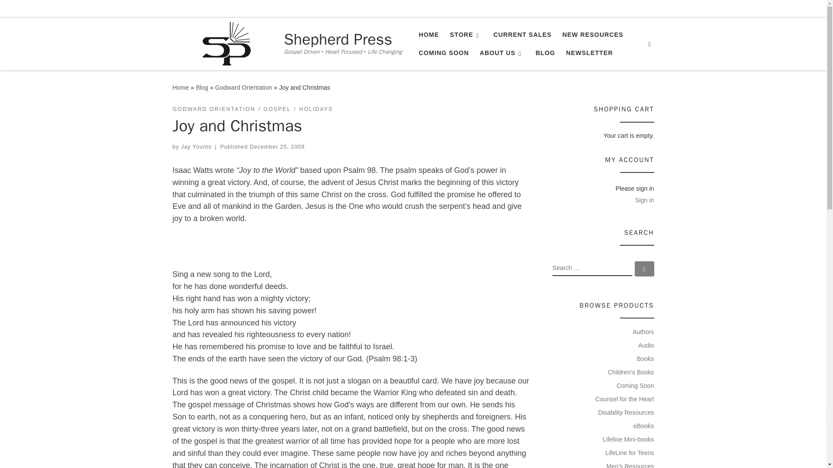 This screenshot has height=468, width=833. What do you see at coordinates (277, 109) in the screenshot?
I see `View all posts in Gospel` at bounding box center [277, 109].